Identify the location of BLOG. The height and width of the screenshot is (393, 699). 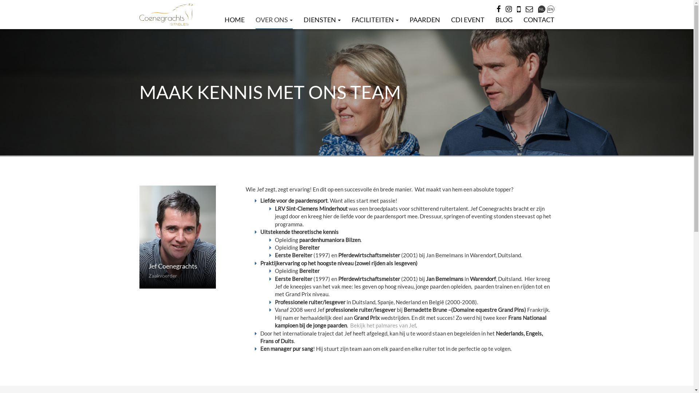
(504, 20).